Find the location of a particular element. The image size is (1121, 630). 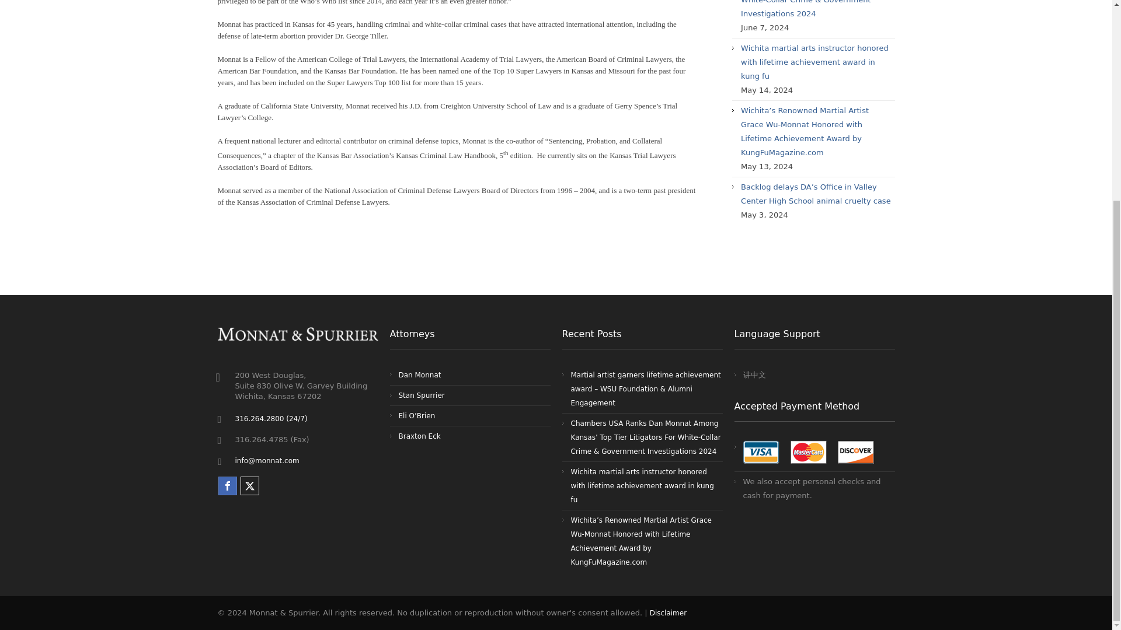

Stan Spurrier is located at coordinates (420, 395).